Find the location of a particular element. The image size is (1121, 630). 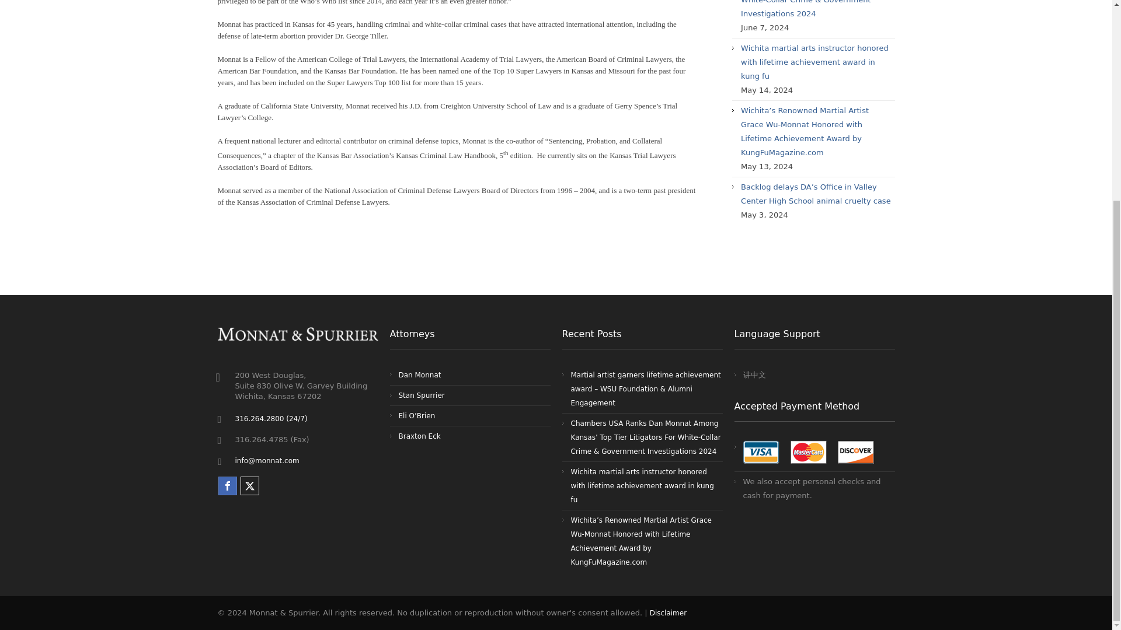

Stan Spurrier is located at coordinates (420, 395).